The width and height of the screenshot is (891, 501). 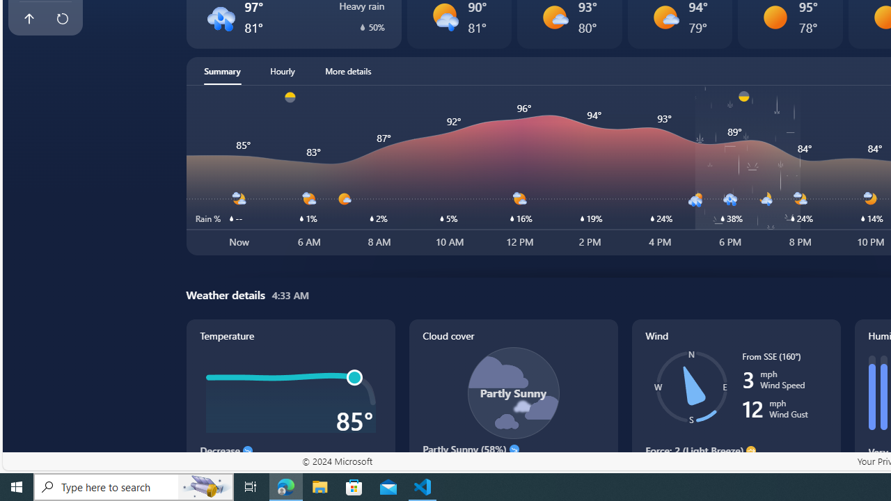 I want to click on Hourly, so click(x=283, y=71).